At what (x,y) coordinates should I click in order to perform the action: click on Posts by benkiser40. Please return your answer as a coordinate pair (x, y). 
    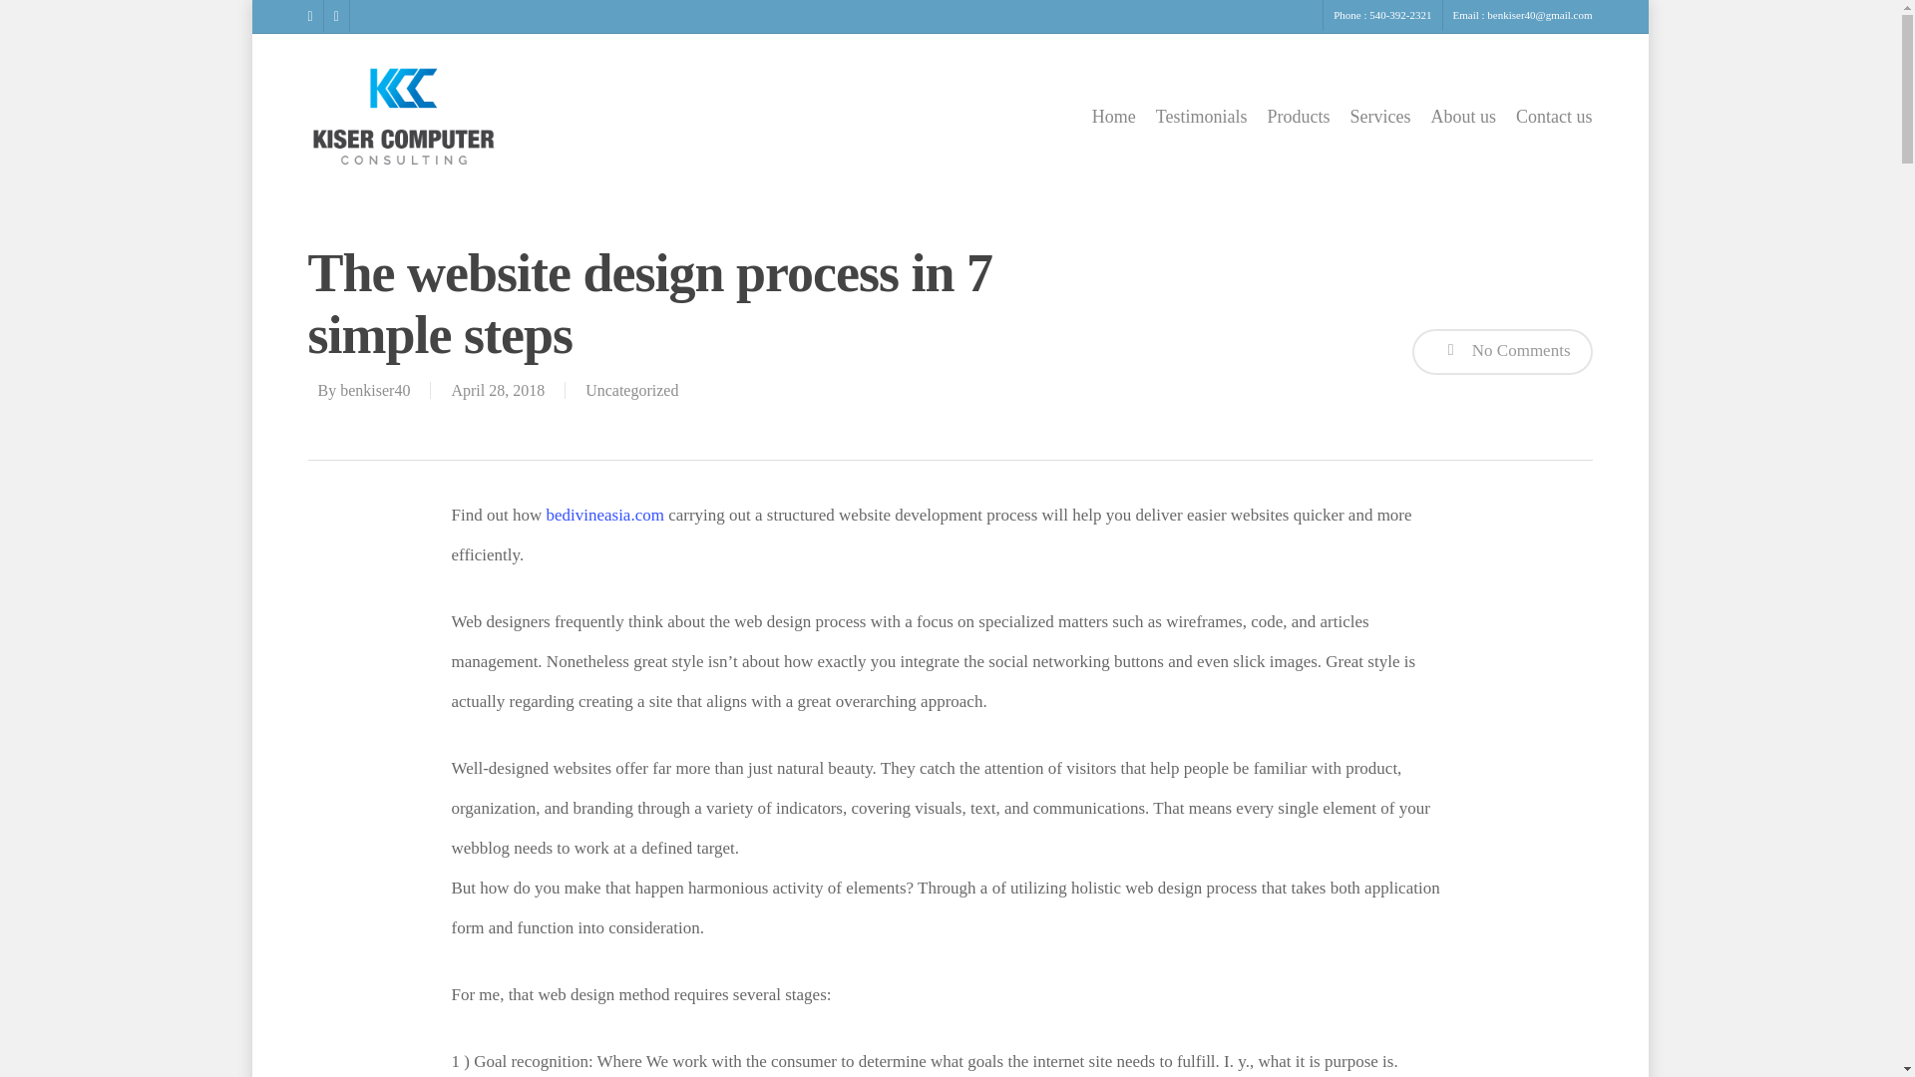
    Looking at the image, I should click on (375, 390).